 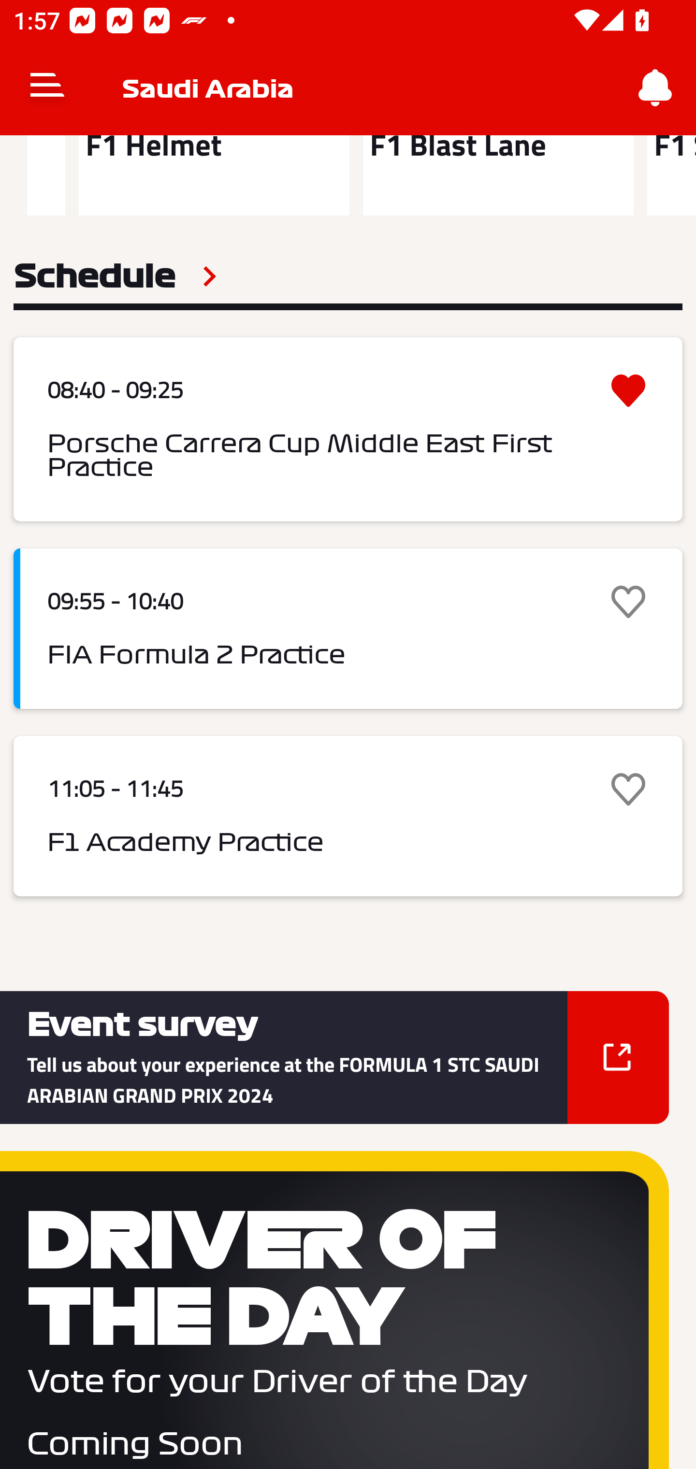 I want to click on 11:05 - 11:45 F1 Academy Practice, so click(x=348, y=816).